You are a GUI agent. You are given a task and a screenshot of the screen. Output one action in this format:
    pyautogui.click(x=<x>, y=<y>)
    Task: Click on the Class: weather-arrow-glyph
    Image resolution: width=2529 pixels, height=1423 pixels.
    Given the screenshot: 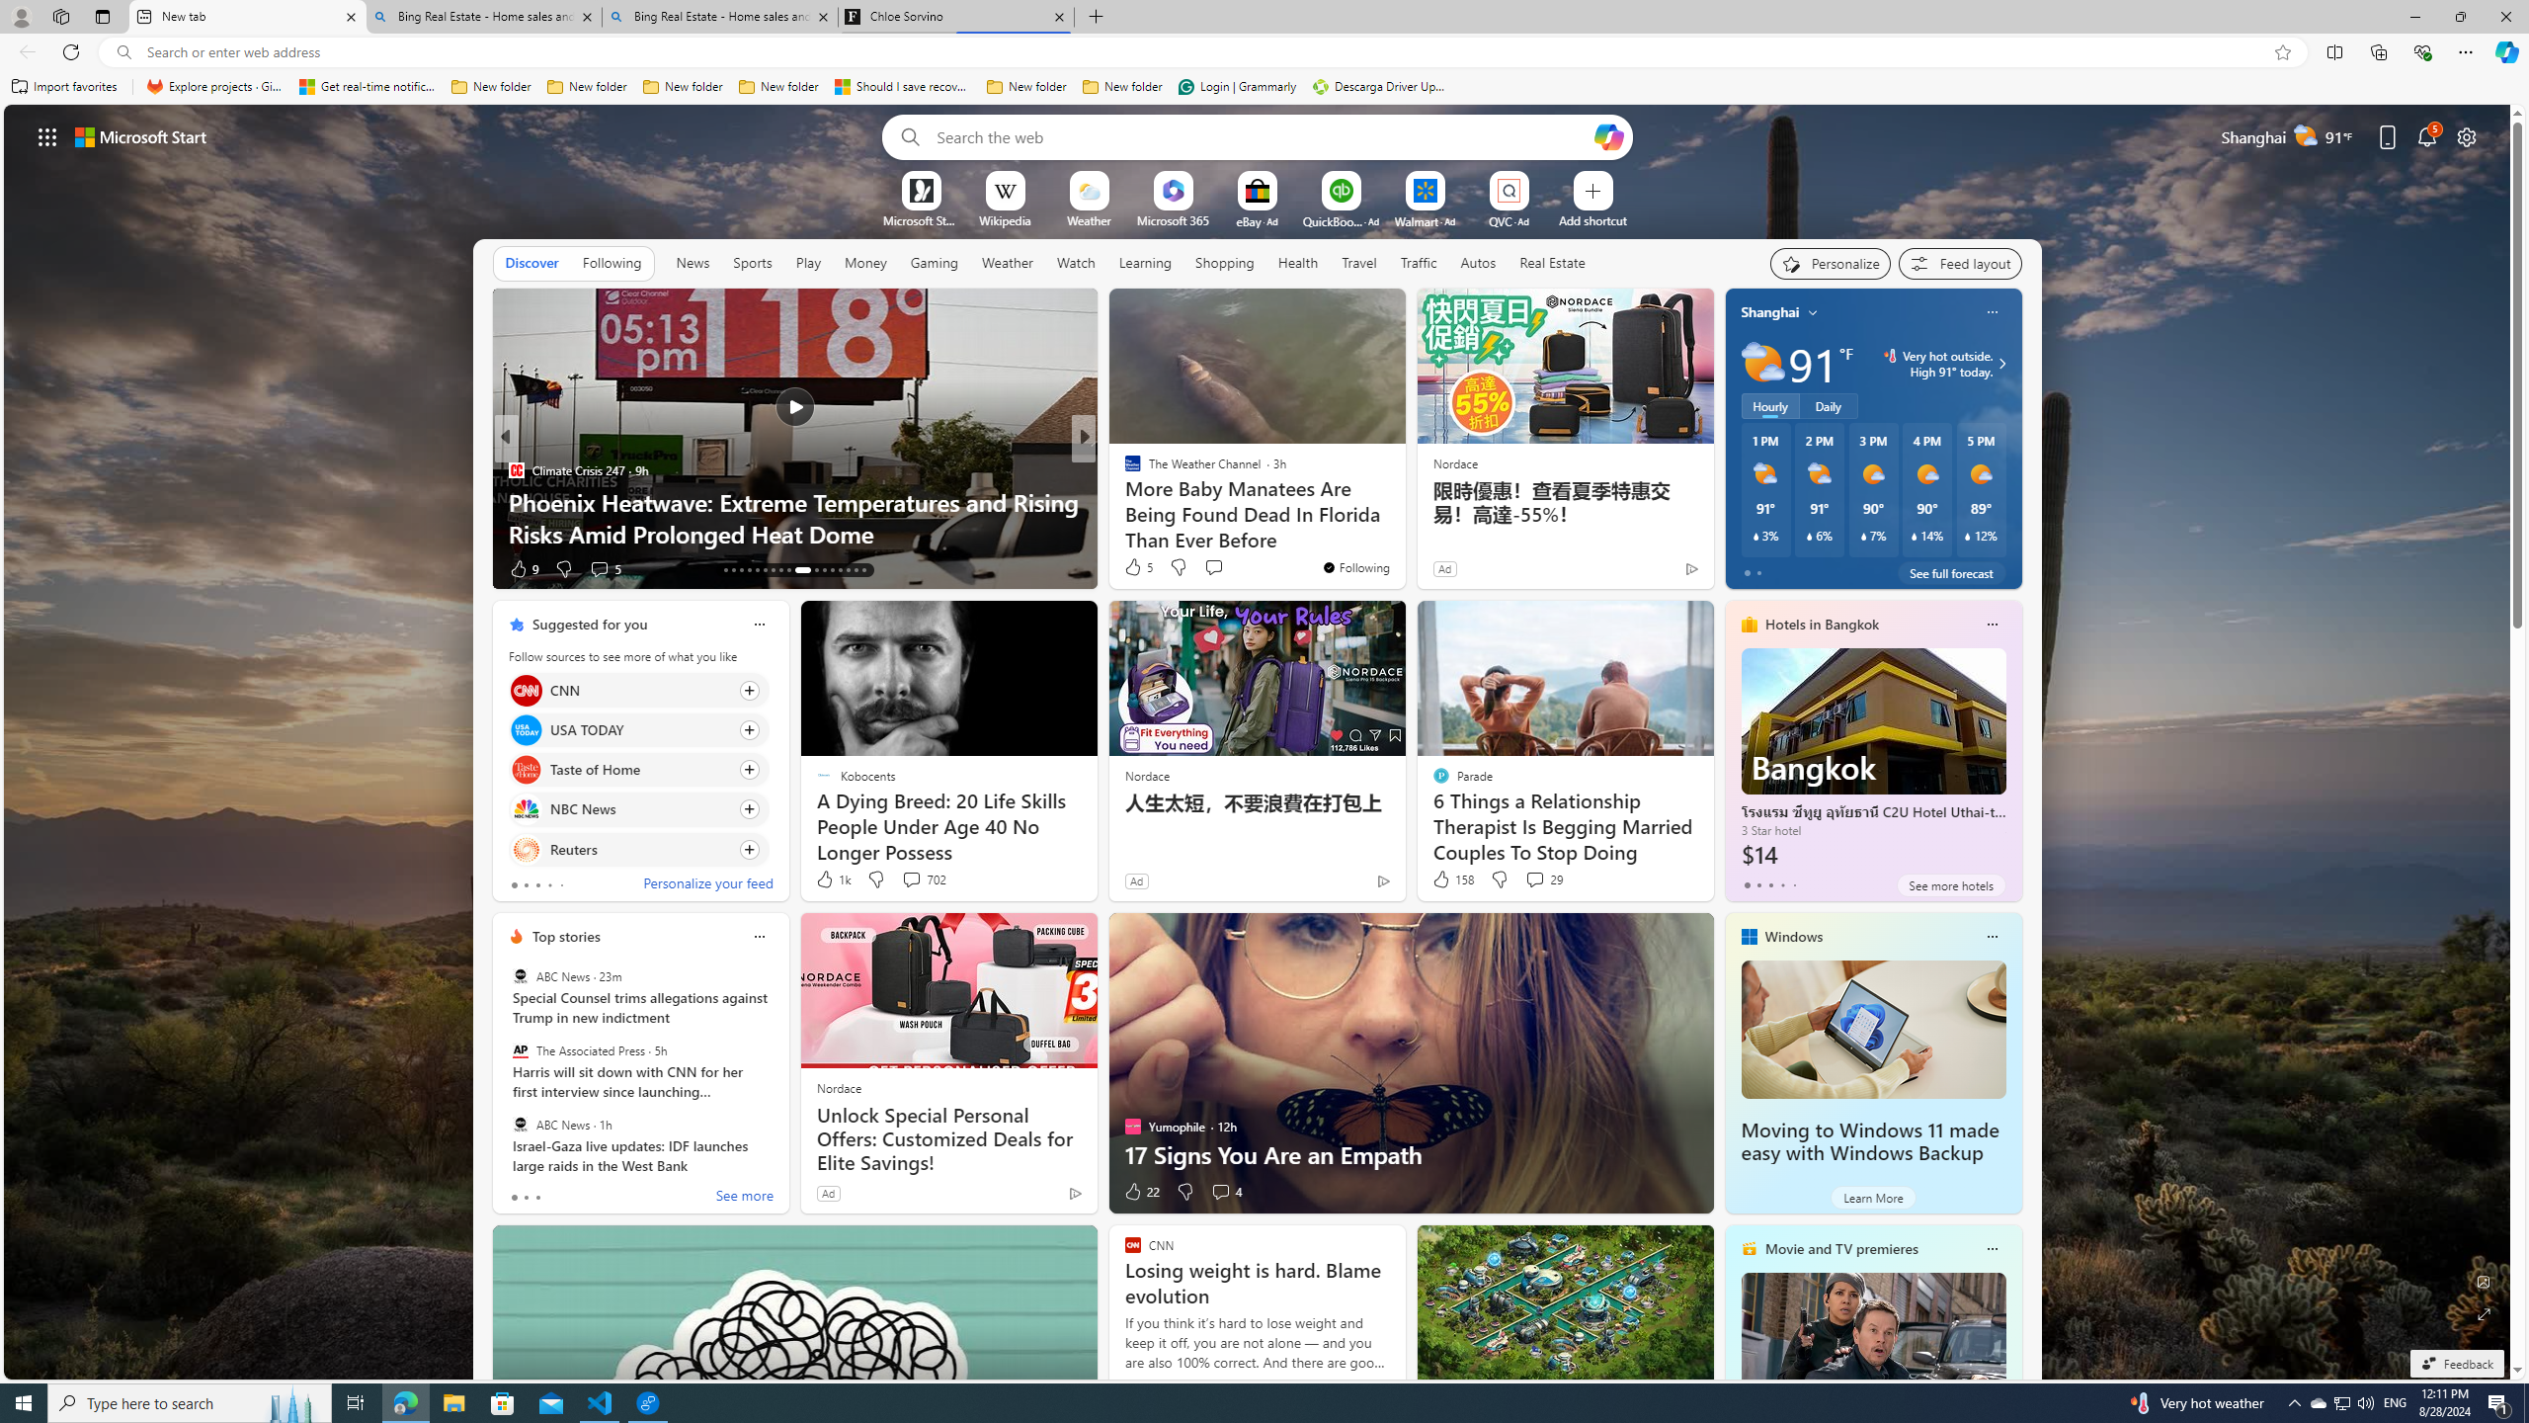 What is the action you would take?
    pyautogui.click(x=2001, y=364)
    